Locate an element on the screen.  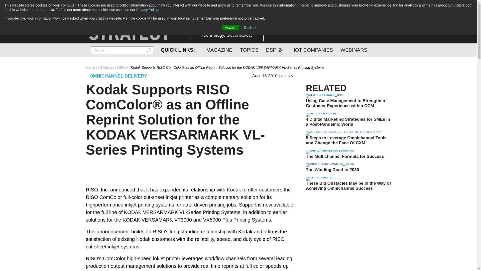
Accept is located at coordinates (230, 28).